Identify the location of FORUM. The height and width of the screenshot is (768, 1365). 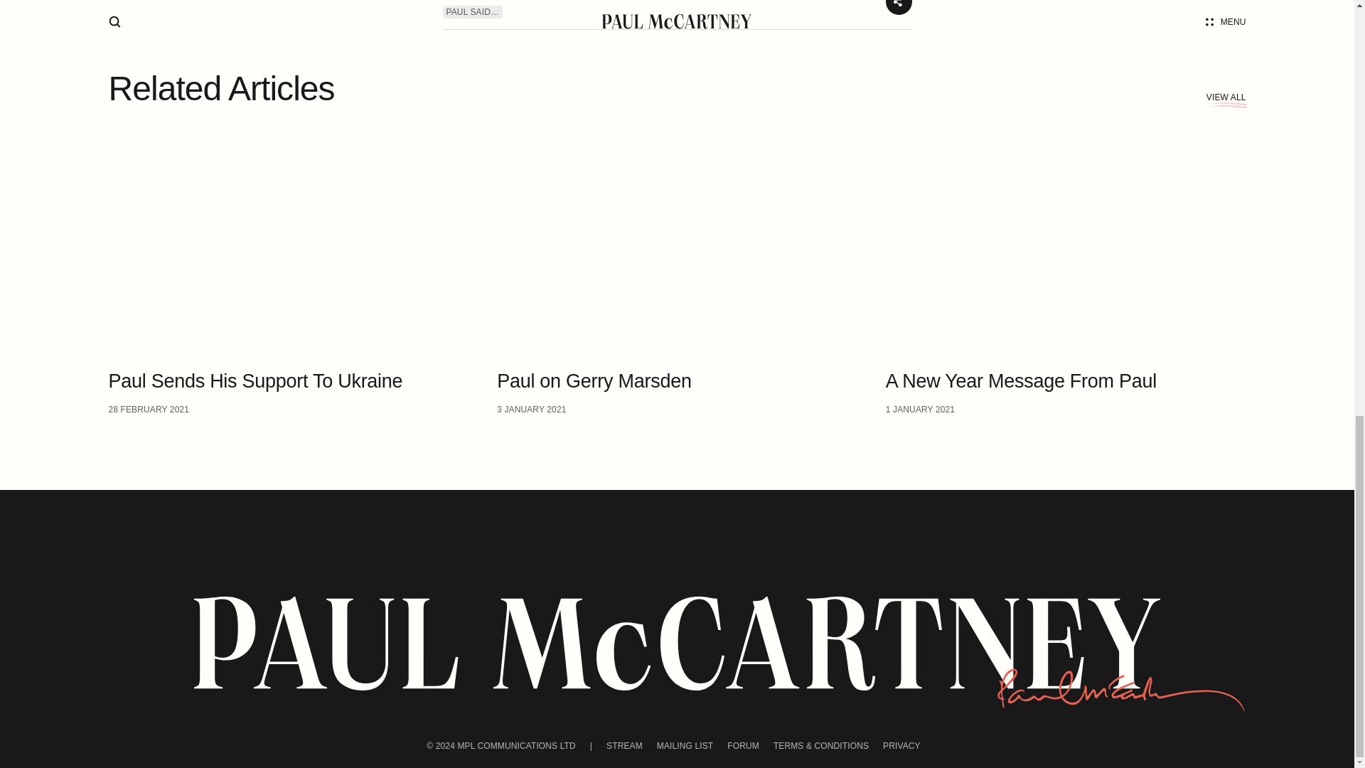
(677, 267).